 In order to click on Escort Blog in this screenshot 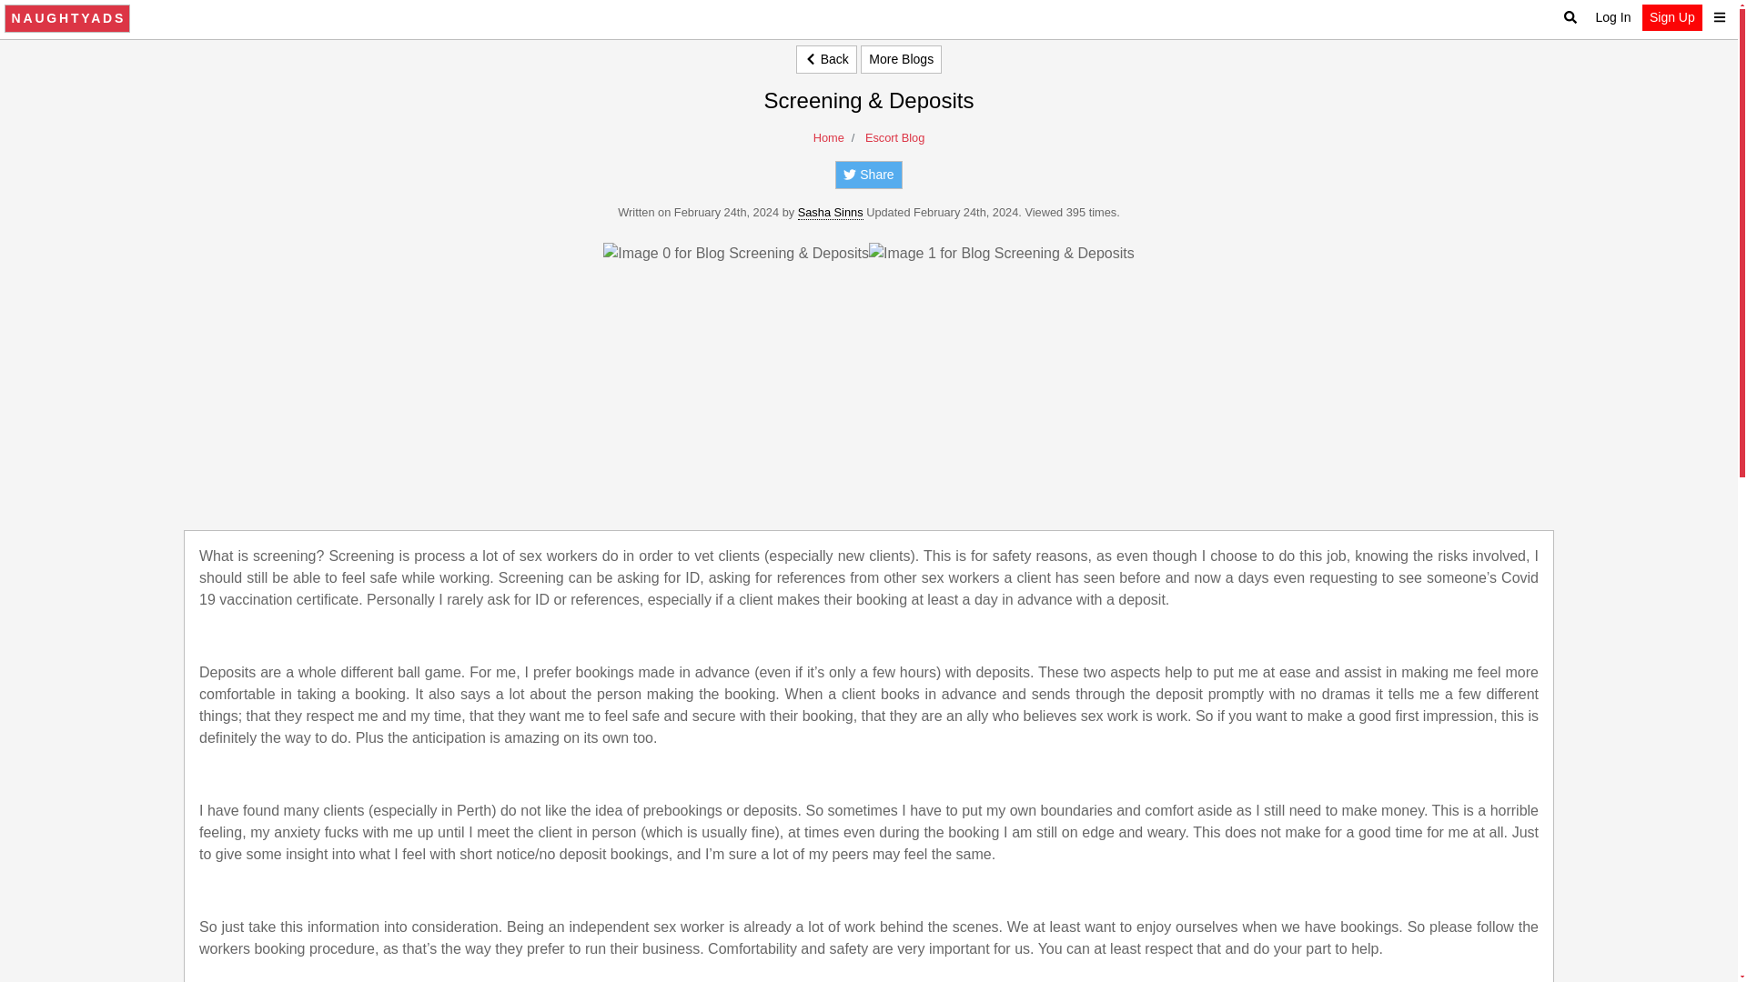, I will do `click(894, 136)`.